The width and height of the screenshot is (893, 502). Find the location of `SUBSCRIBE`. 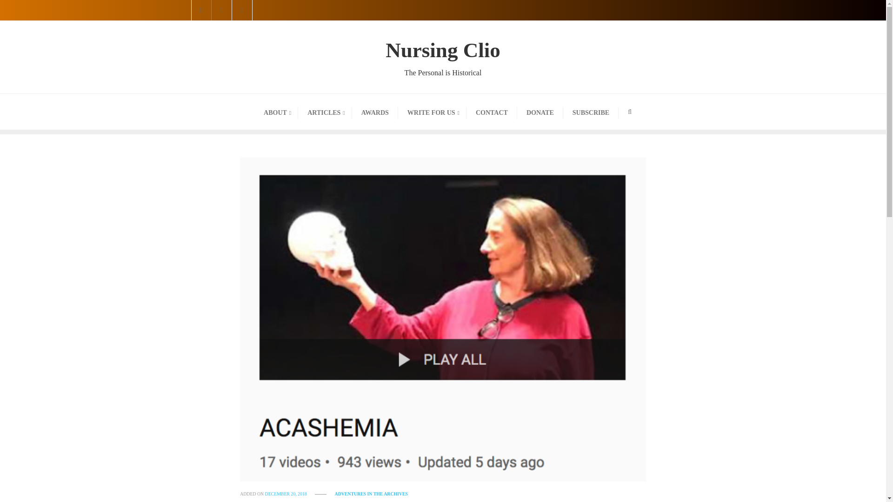

SUBSCRIBE is located at coordinates (325, 112).